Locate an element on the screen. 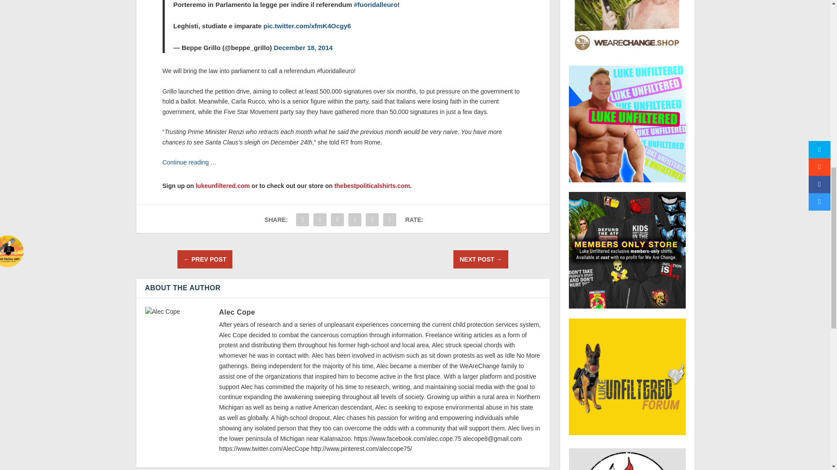 This screenshot has height=470, width=837. Continue reading is located at coordinates (185, 162).